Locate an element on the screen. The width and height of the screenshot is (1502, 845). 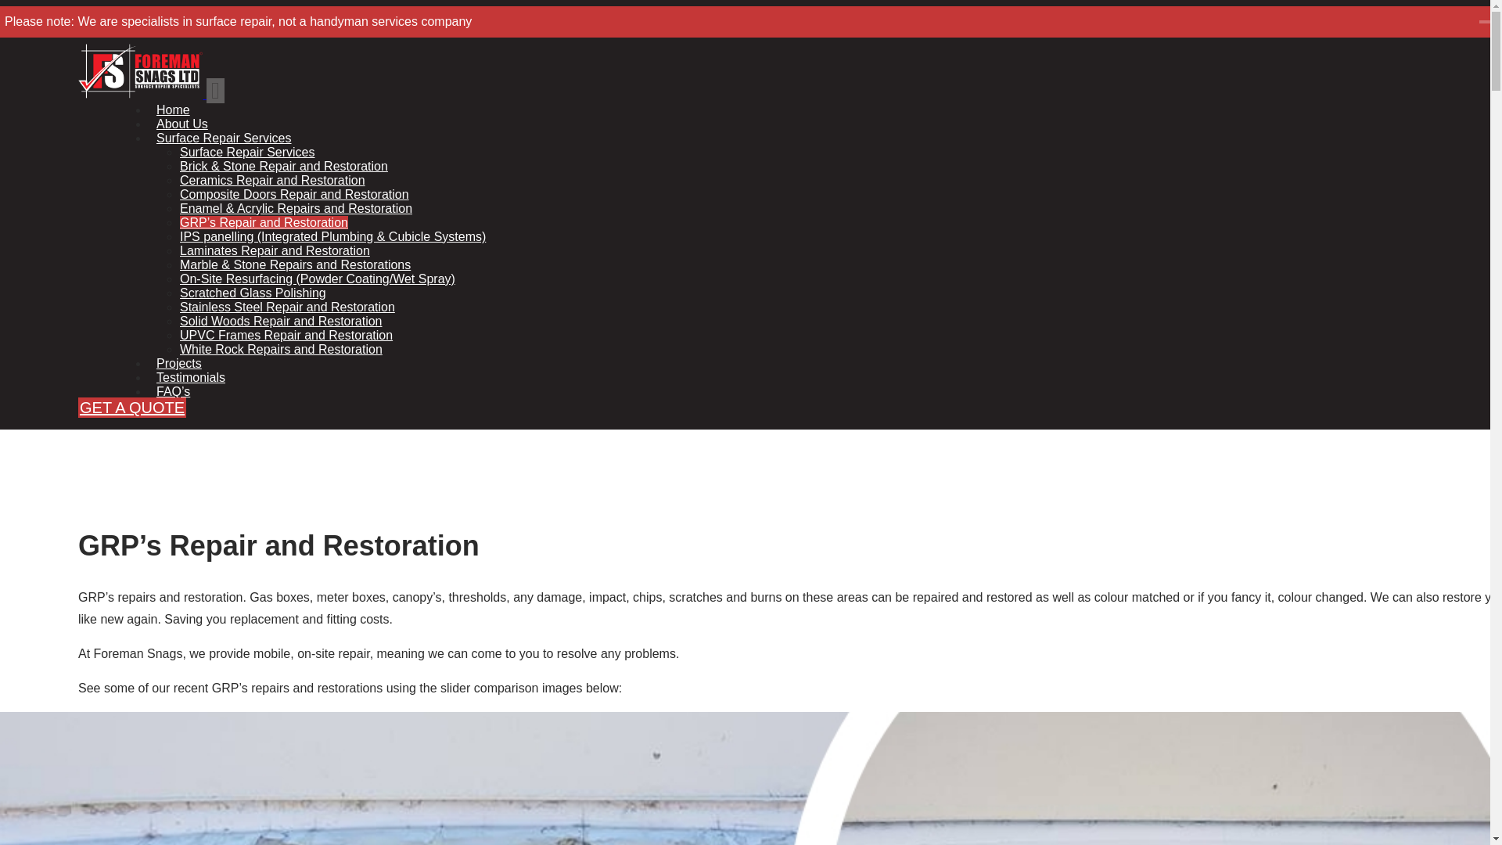
Surface Repair Services is located at coordinates (224, 138).